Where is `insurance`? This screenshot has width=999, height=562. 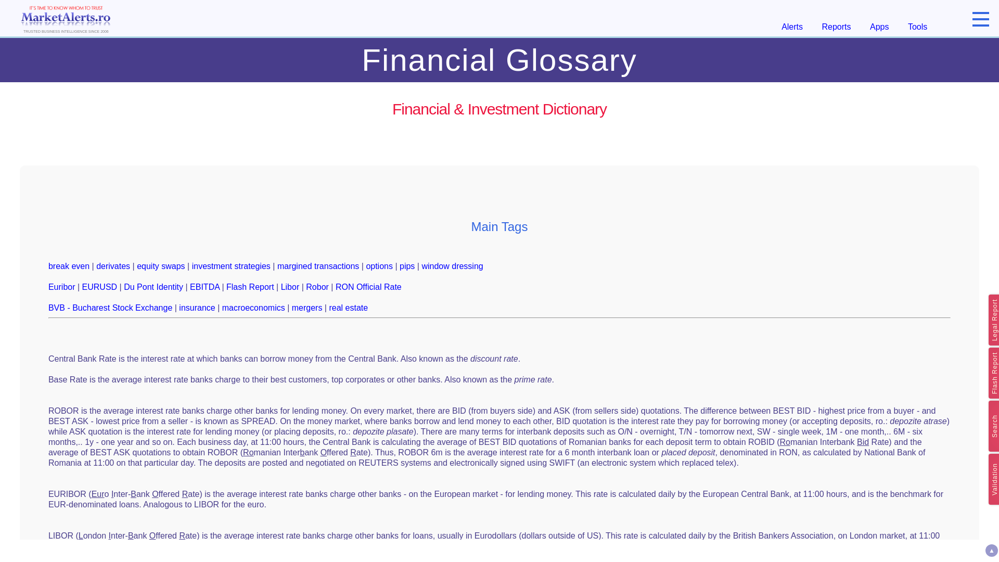
insurance is located at coordinates (197, 308).